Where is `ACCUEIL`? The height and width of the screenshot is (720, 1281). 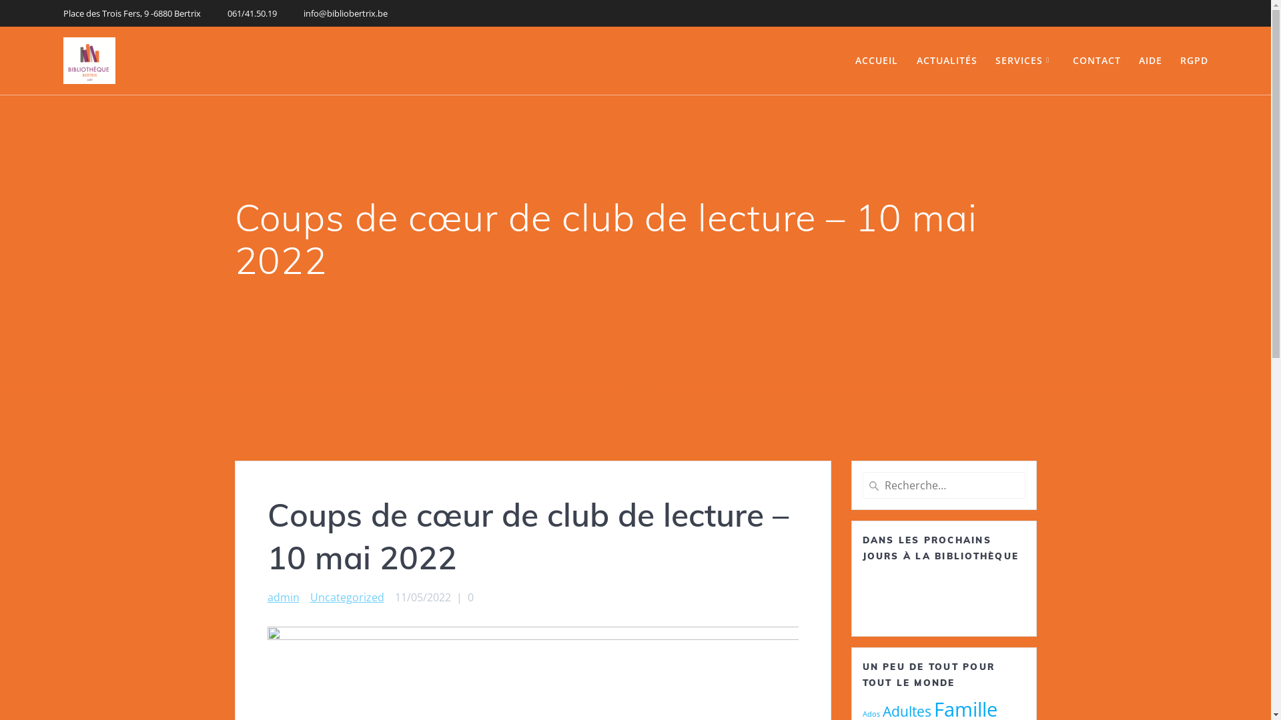 ACCUEIL is located at coordinates (877, 61).